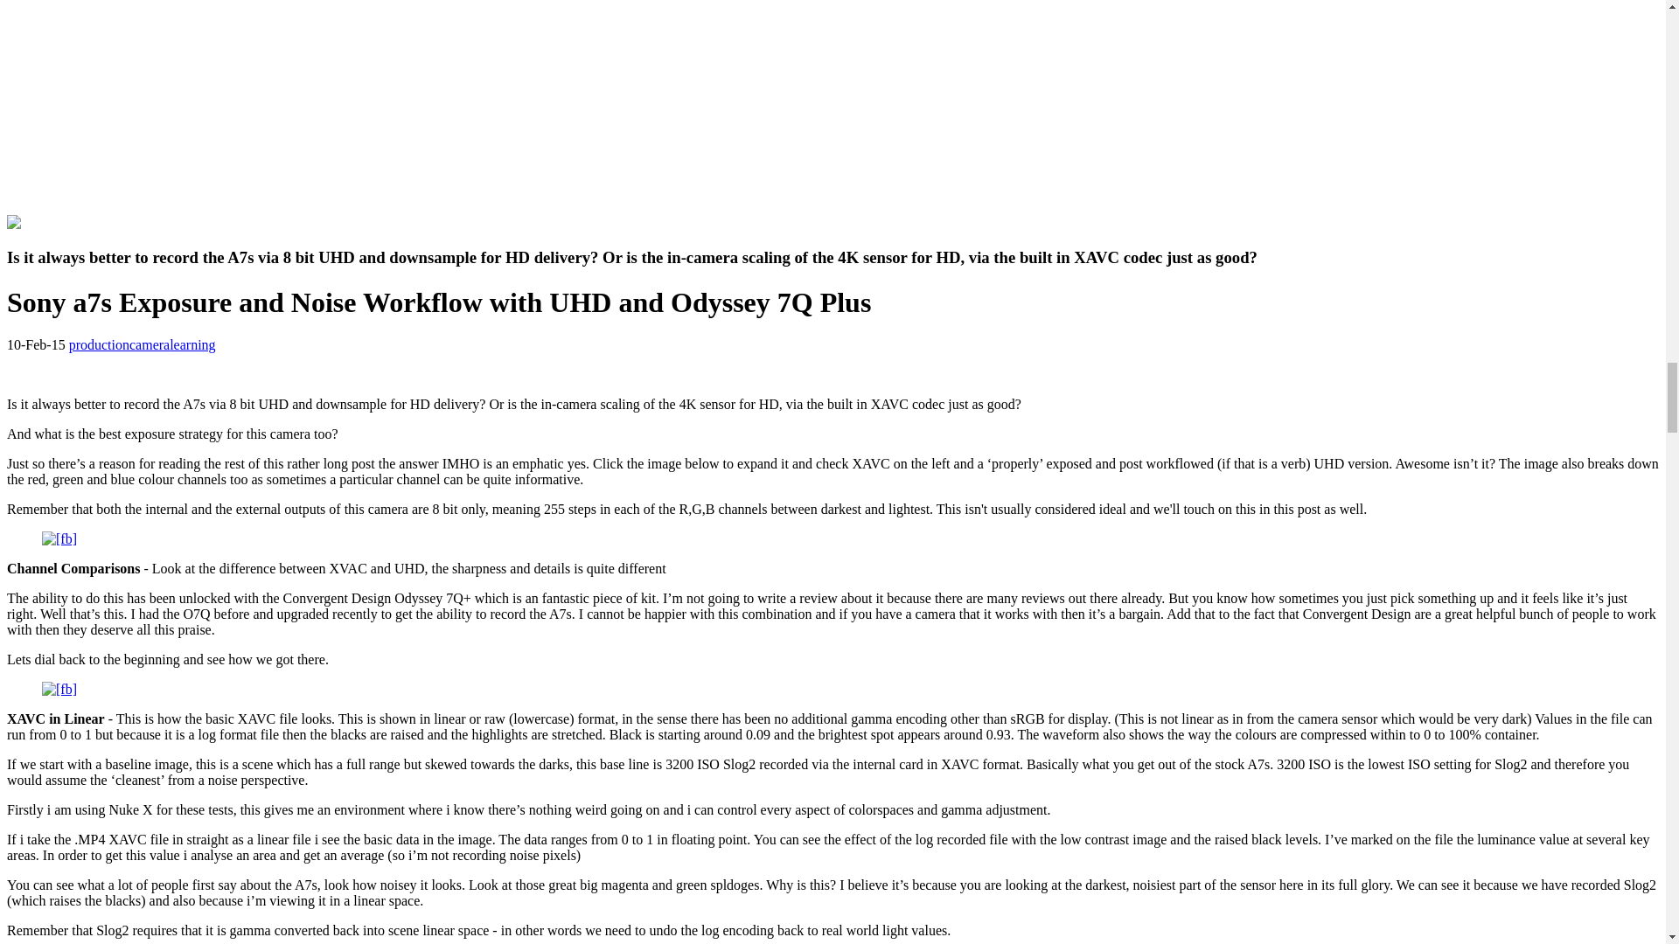 Image resolution: width=1679 pixels, height=944 pixels. I want to click on camera, so click(149, 344).